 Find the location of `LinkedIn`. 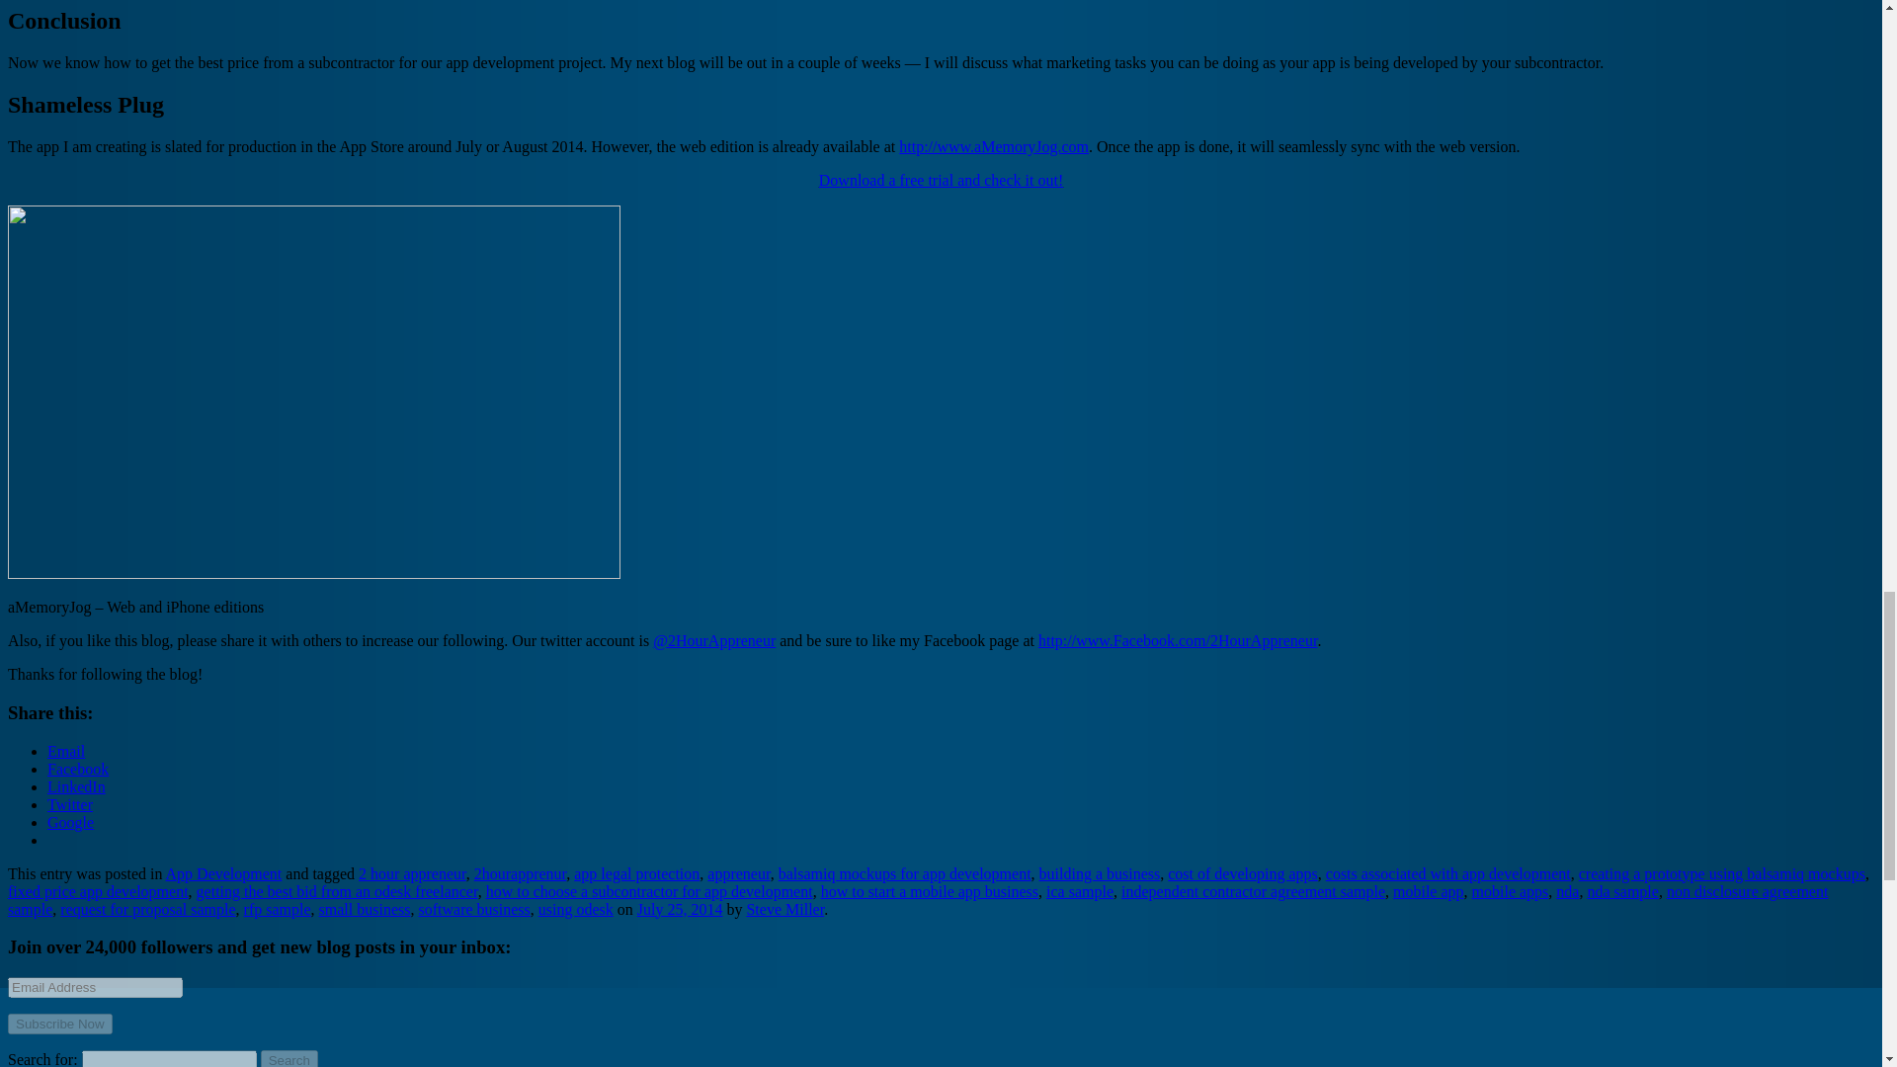

LinkedIn is located at coordinates (77, 786).